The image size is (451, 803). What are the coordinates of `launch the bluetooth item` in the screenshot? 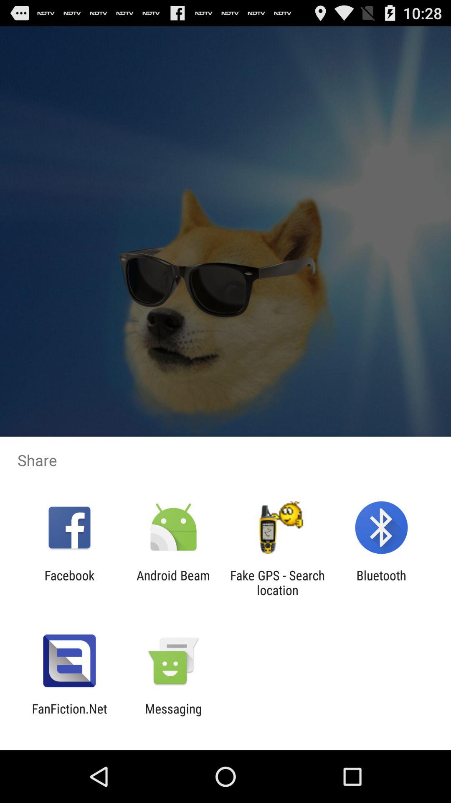 It's located at (381, 583).